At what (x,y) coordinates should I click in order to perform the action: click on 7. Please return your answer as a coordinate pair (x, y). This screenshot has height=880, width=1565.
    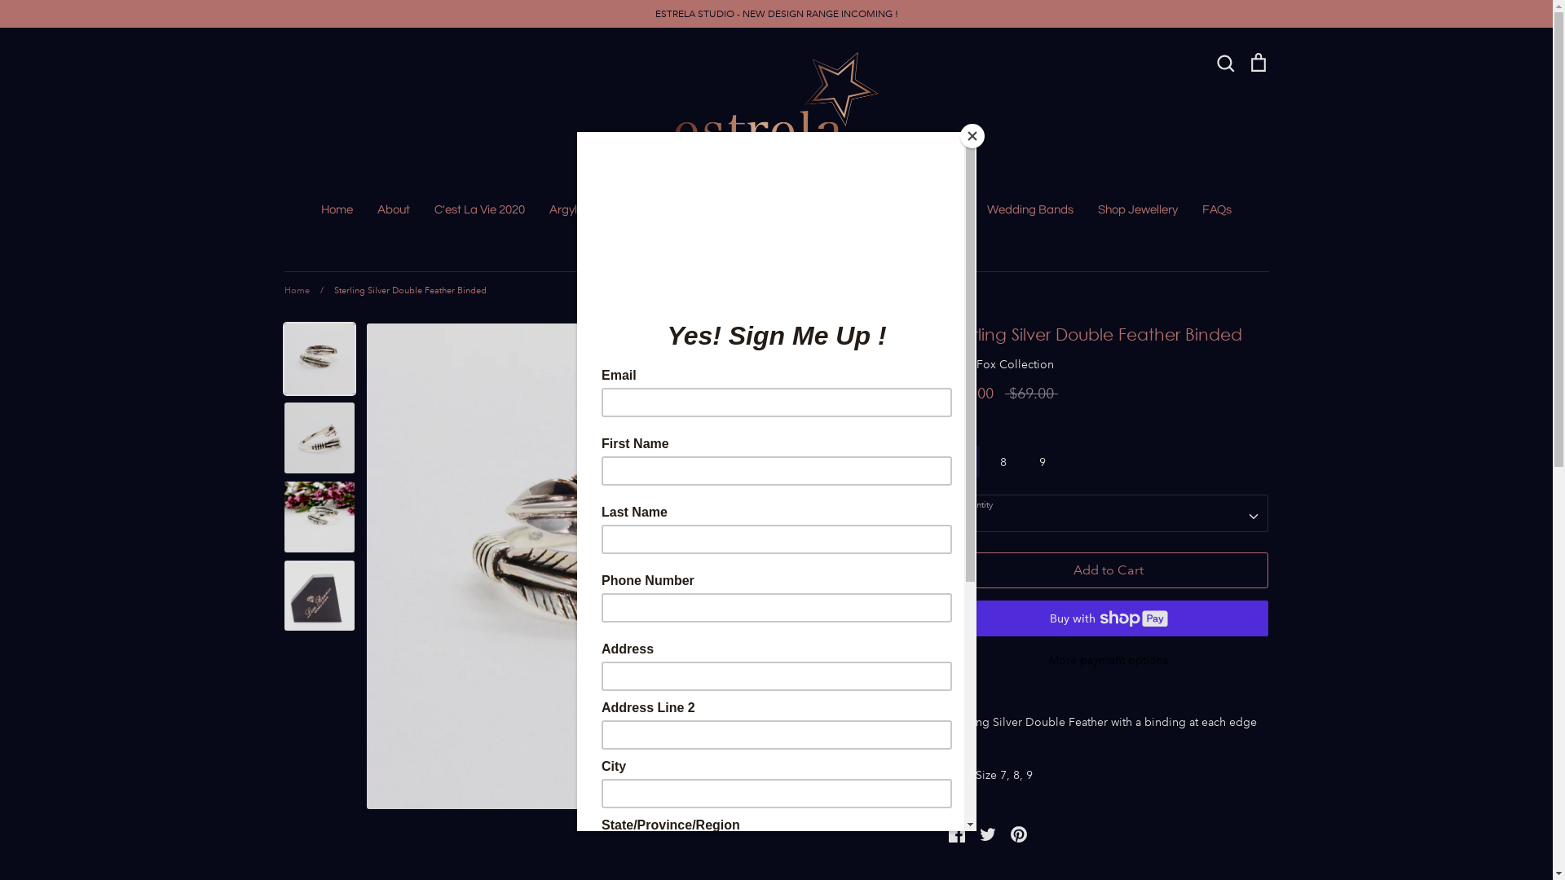
    Looking at the image, I should click on (964, 462).